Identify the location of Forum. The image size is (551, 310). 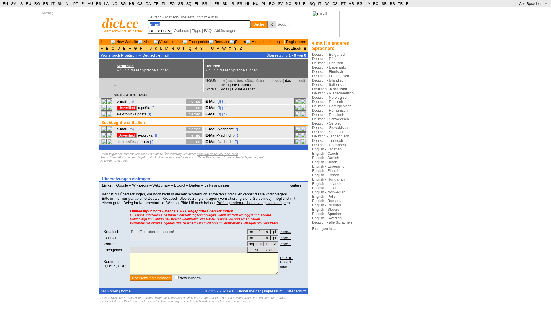
(240, 42).